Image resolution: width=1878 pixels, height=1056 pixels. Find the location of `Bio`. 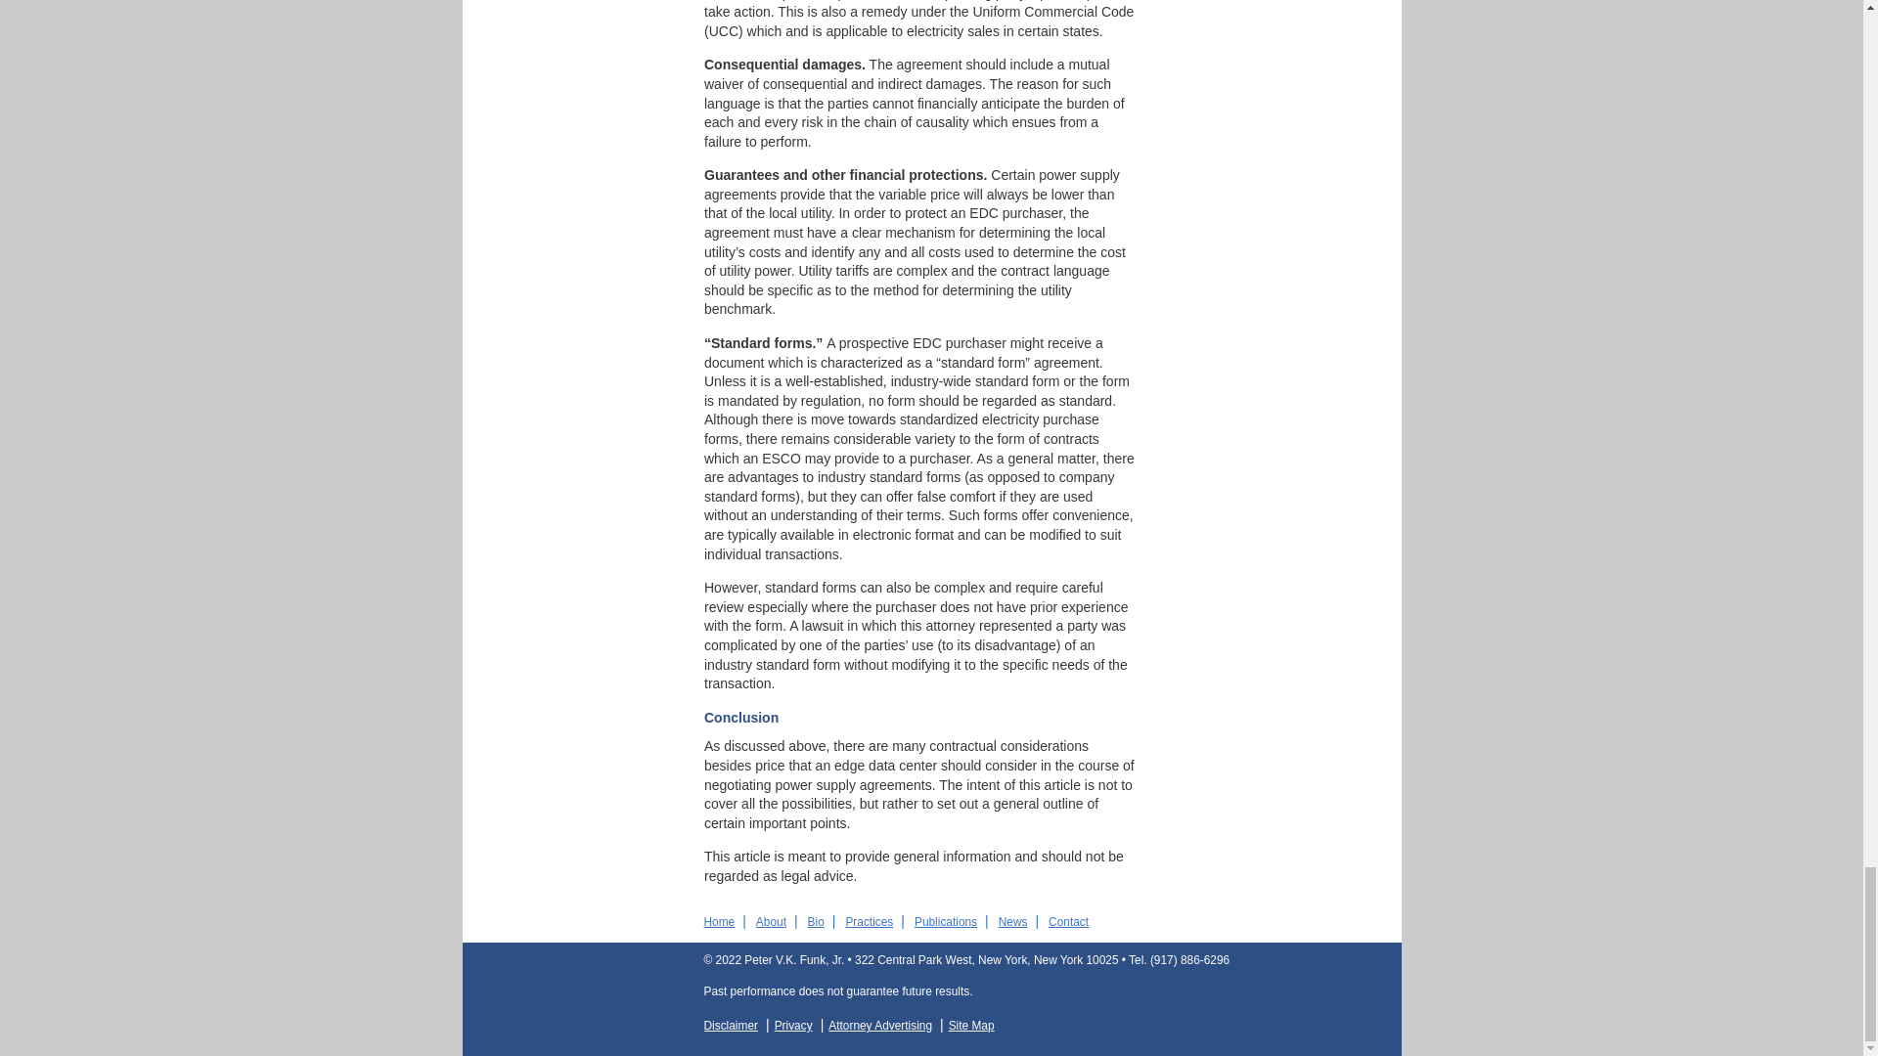

Bio is located at coordinates (816, 922).